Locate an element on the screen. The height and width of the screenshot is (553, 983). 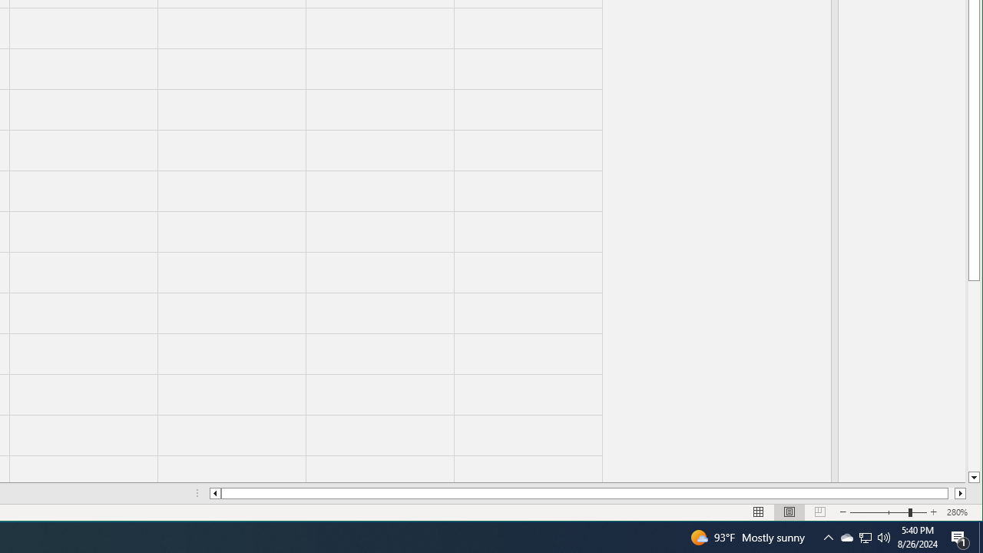
Page Break Preview is located at coordinates (820, 512).